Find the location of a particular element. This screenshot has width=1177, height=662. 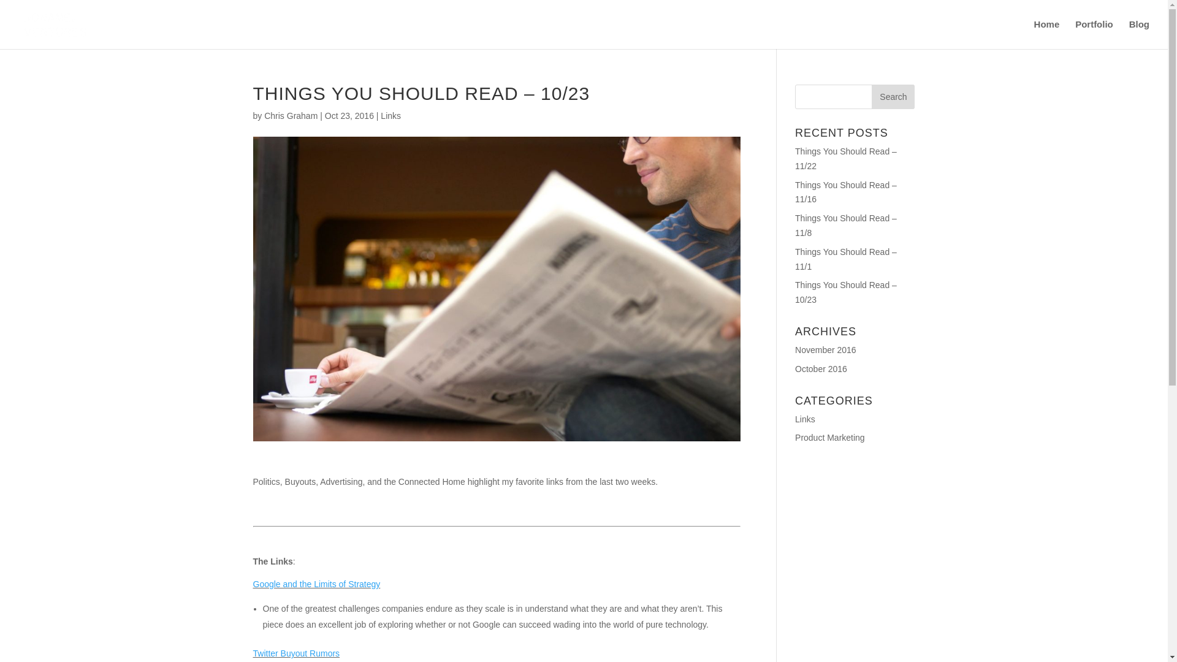

Portfolio is located at coordinates (1094, 34).